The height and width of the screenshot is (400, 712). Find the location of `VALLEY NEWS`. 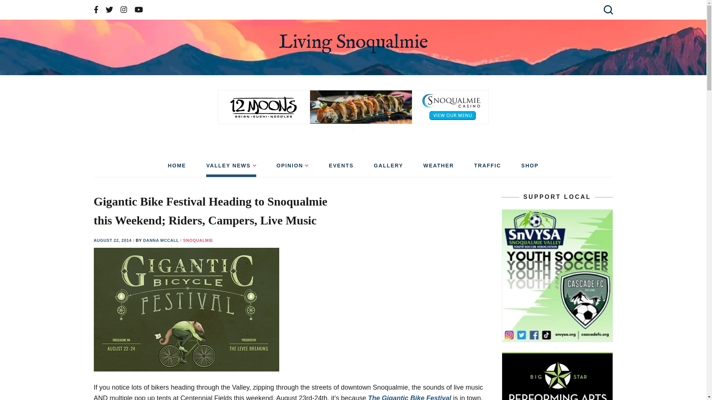

VALLEY NEWS is located at coordinates (231, 168).